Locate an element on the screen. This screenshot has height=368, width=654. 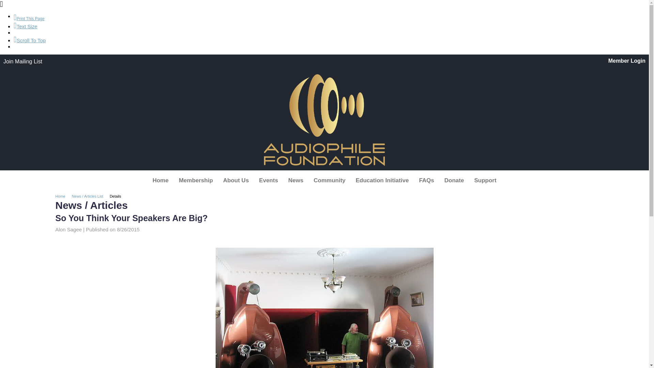
FAQs is located at coordinates (426, 180).